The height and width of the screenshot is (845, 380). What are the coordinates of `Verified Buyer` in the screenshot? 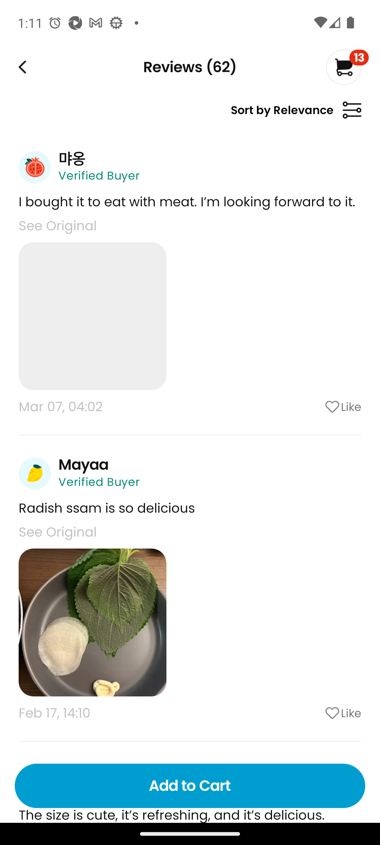 It's located at (99, 175).